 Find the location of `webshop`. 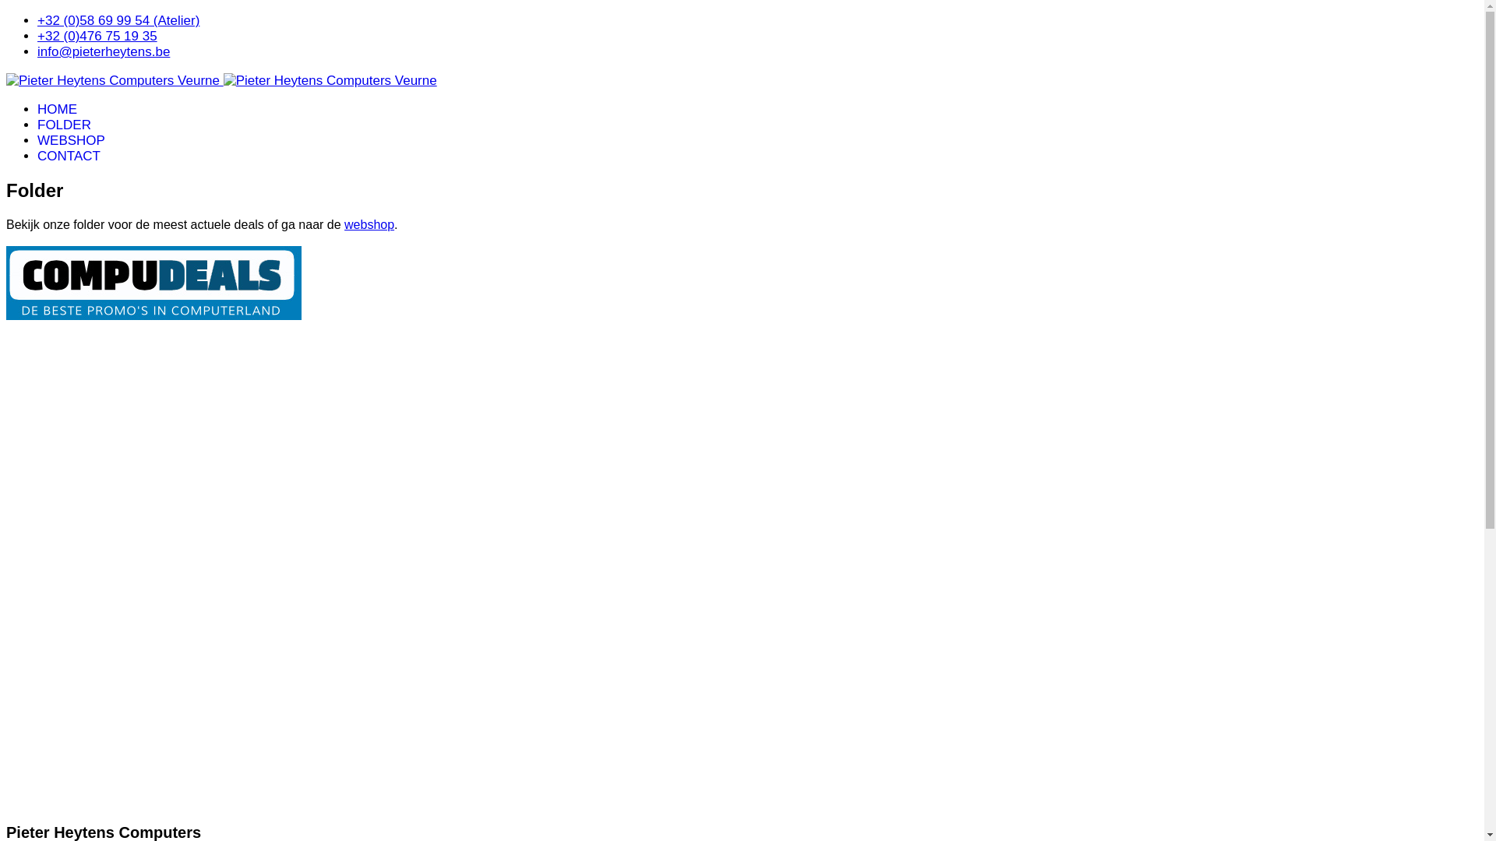

webshop is located at coordinates (369, 224).